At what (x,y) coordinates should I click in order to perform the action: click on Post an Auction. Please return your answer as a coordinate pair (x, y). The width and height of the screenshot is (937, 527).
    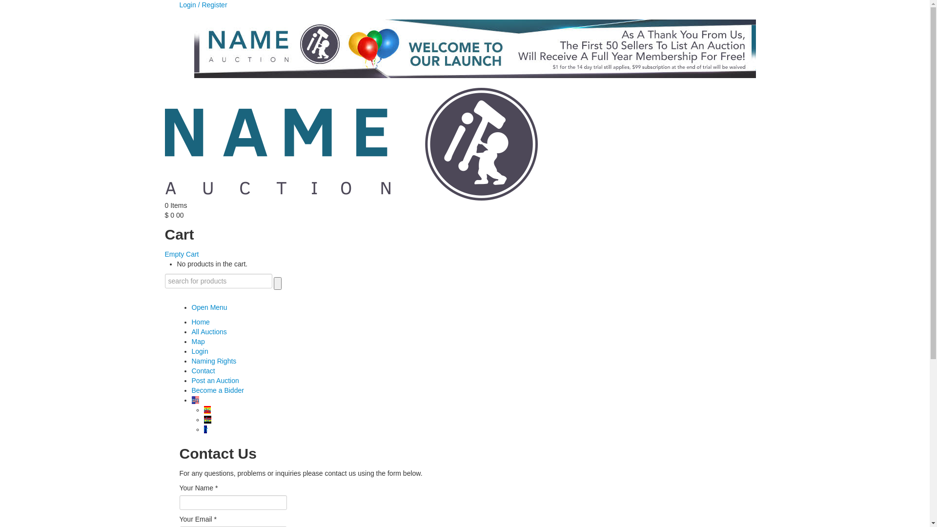
    Looking at the image, I should click on (215, 381).